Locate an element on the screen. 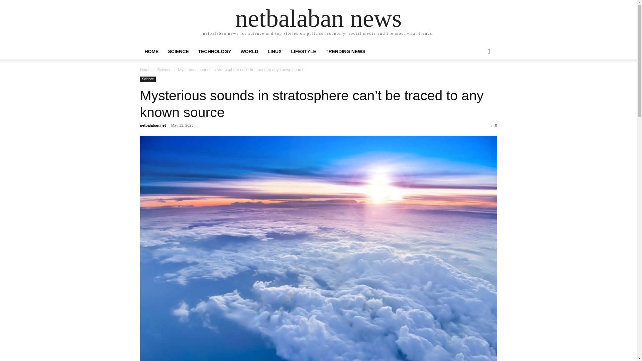 This screenshot has width=642, height=361. Home is located at coordinates (145, 70).